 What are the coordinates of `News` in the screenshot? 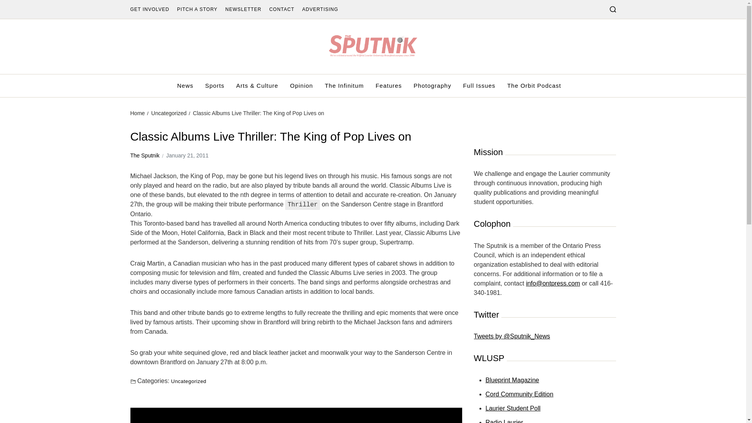 It's located at (513, 408).